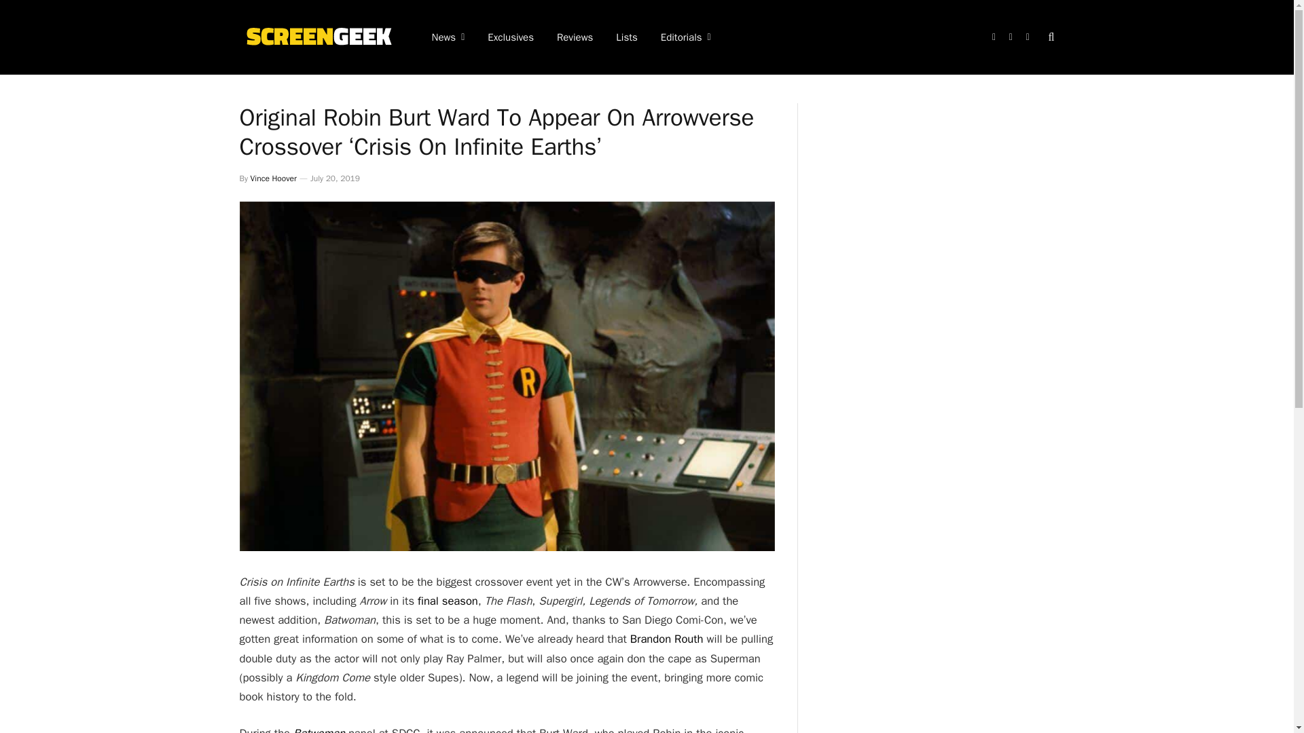 The height and width of the screenshot is (733, 1304). Describe the element at coordinates (321, 730) in the screenshot. I see `Batwoman` at that location.